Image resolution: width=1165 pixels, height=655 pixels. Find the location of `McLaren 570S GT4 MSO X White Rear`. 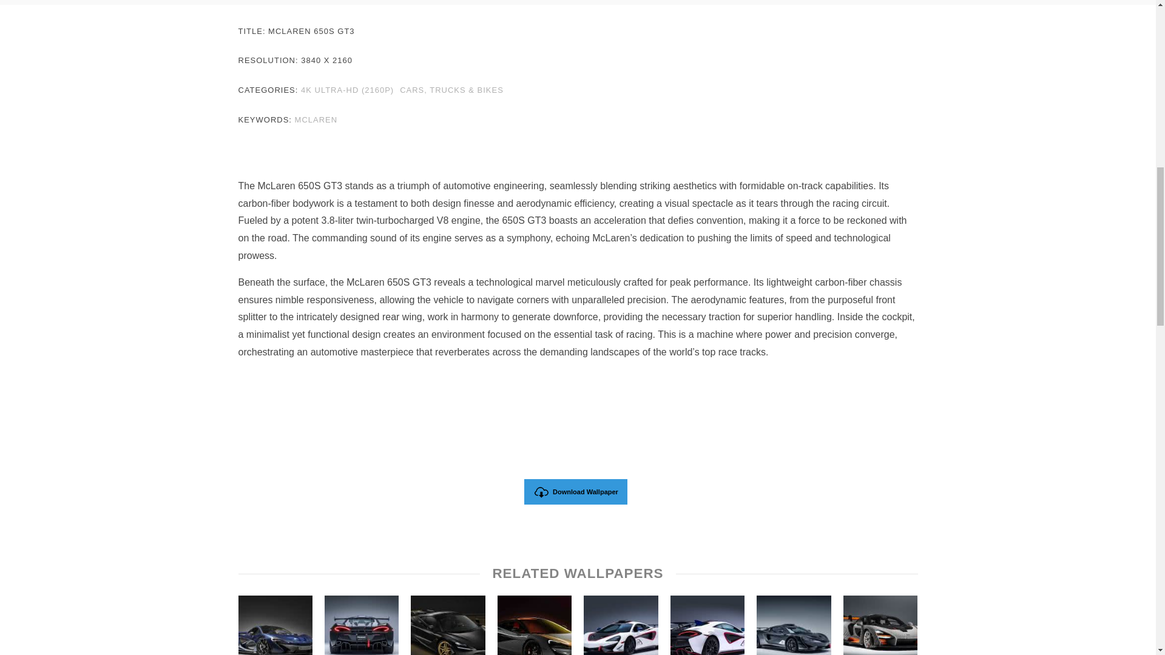

McLaren 570S GT4 MSO X White Rear is located at coordinates (707, 625).